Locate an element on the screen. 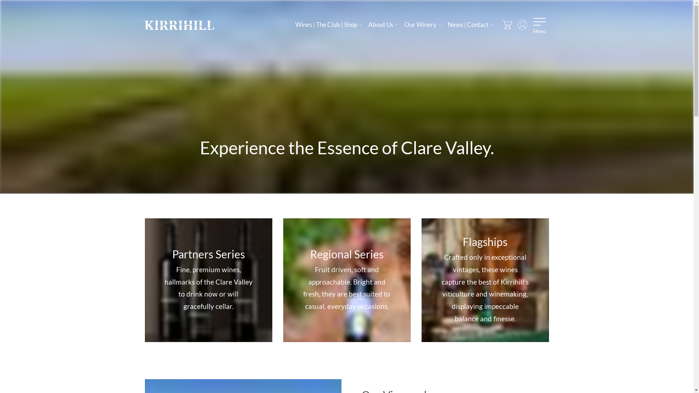  Regional Series is located at coordinates (345, 279).